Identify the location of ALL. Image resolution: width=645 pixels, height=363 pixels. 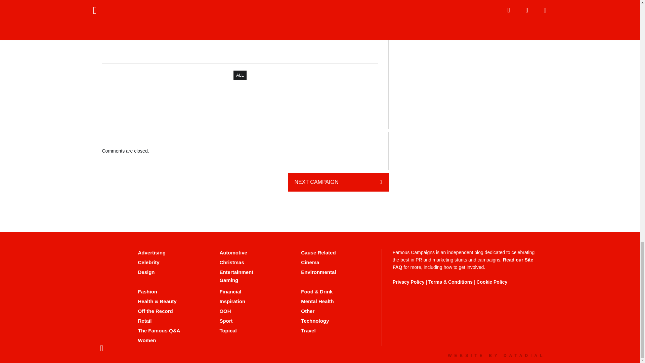
(240, 75).